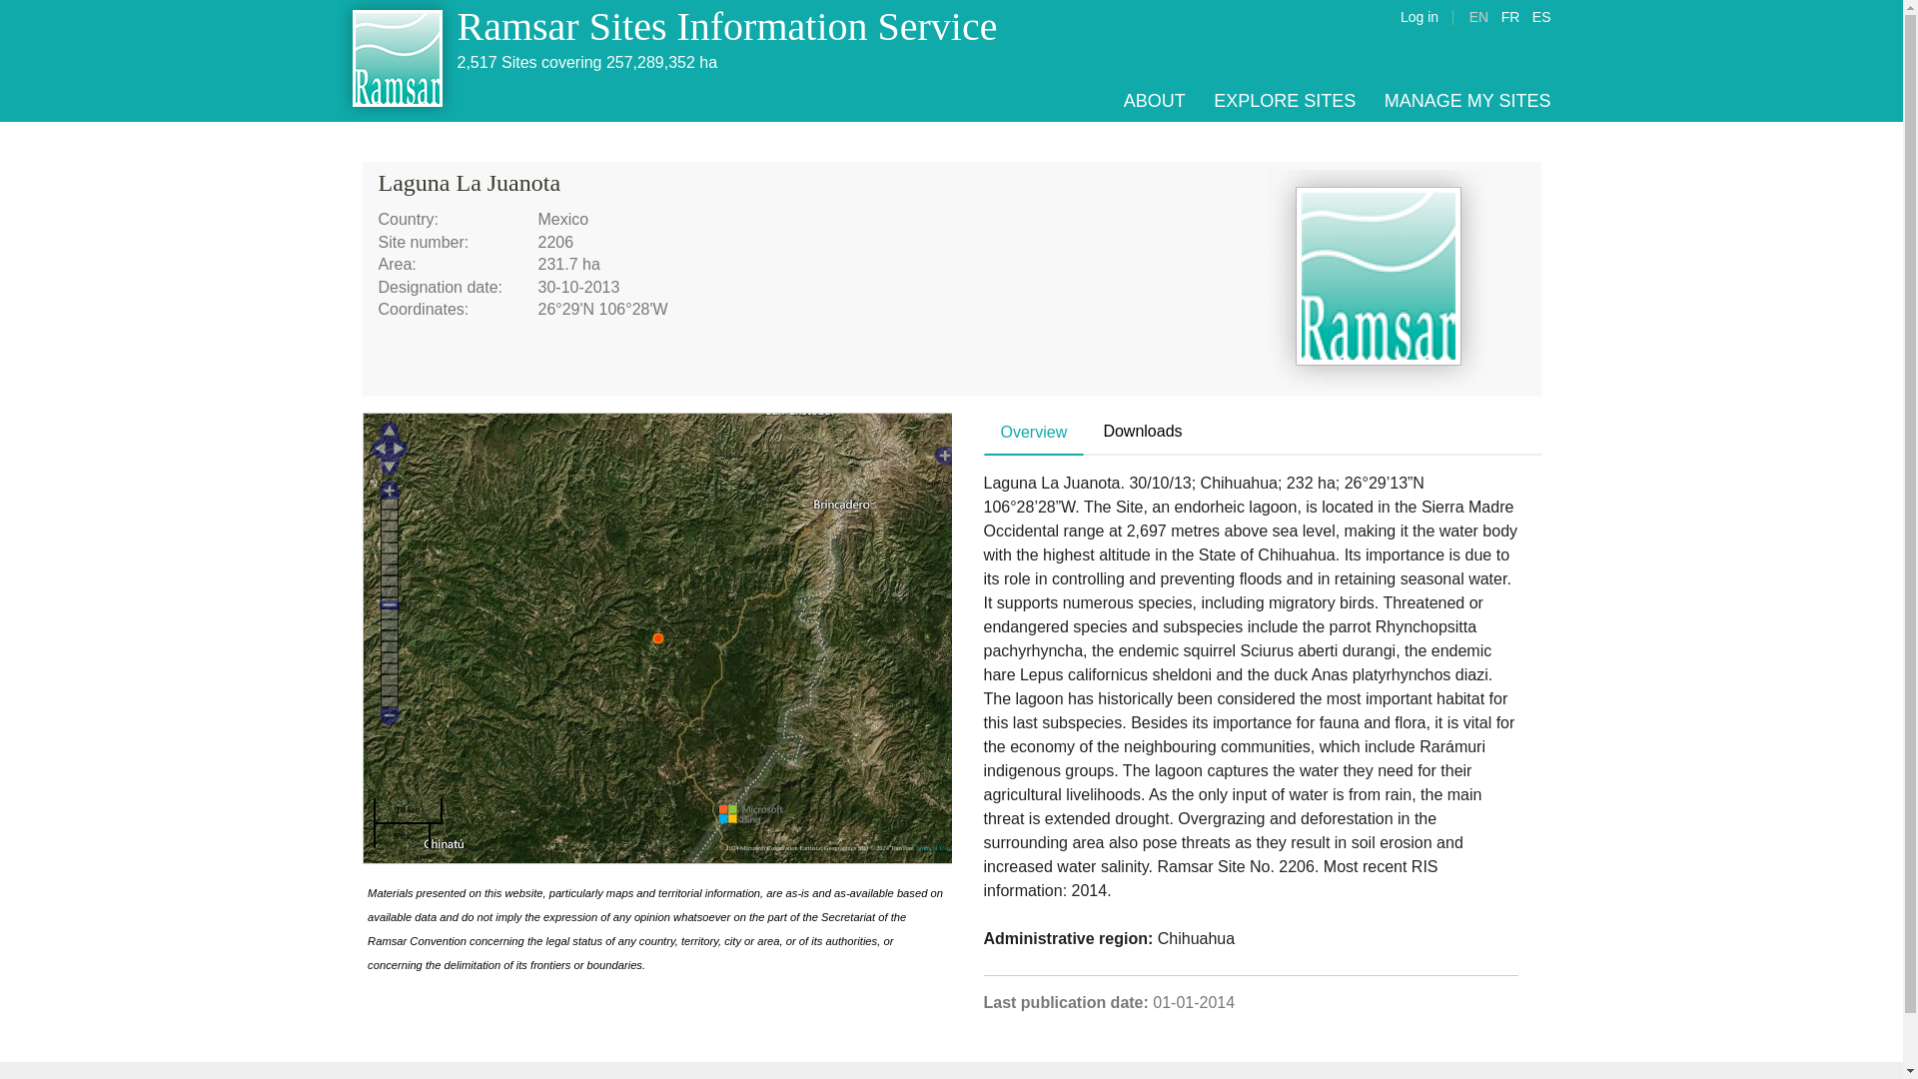 The width and height of the screenshot is (1918, 1079). I want to click on Overview, so click(1034, 433).